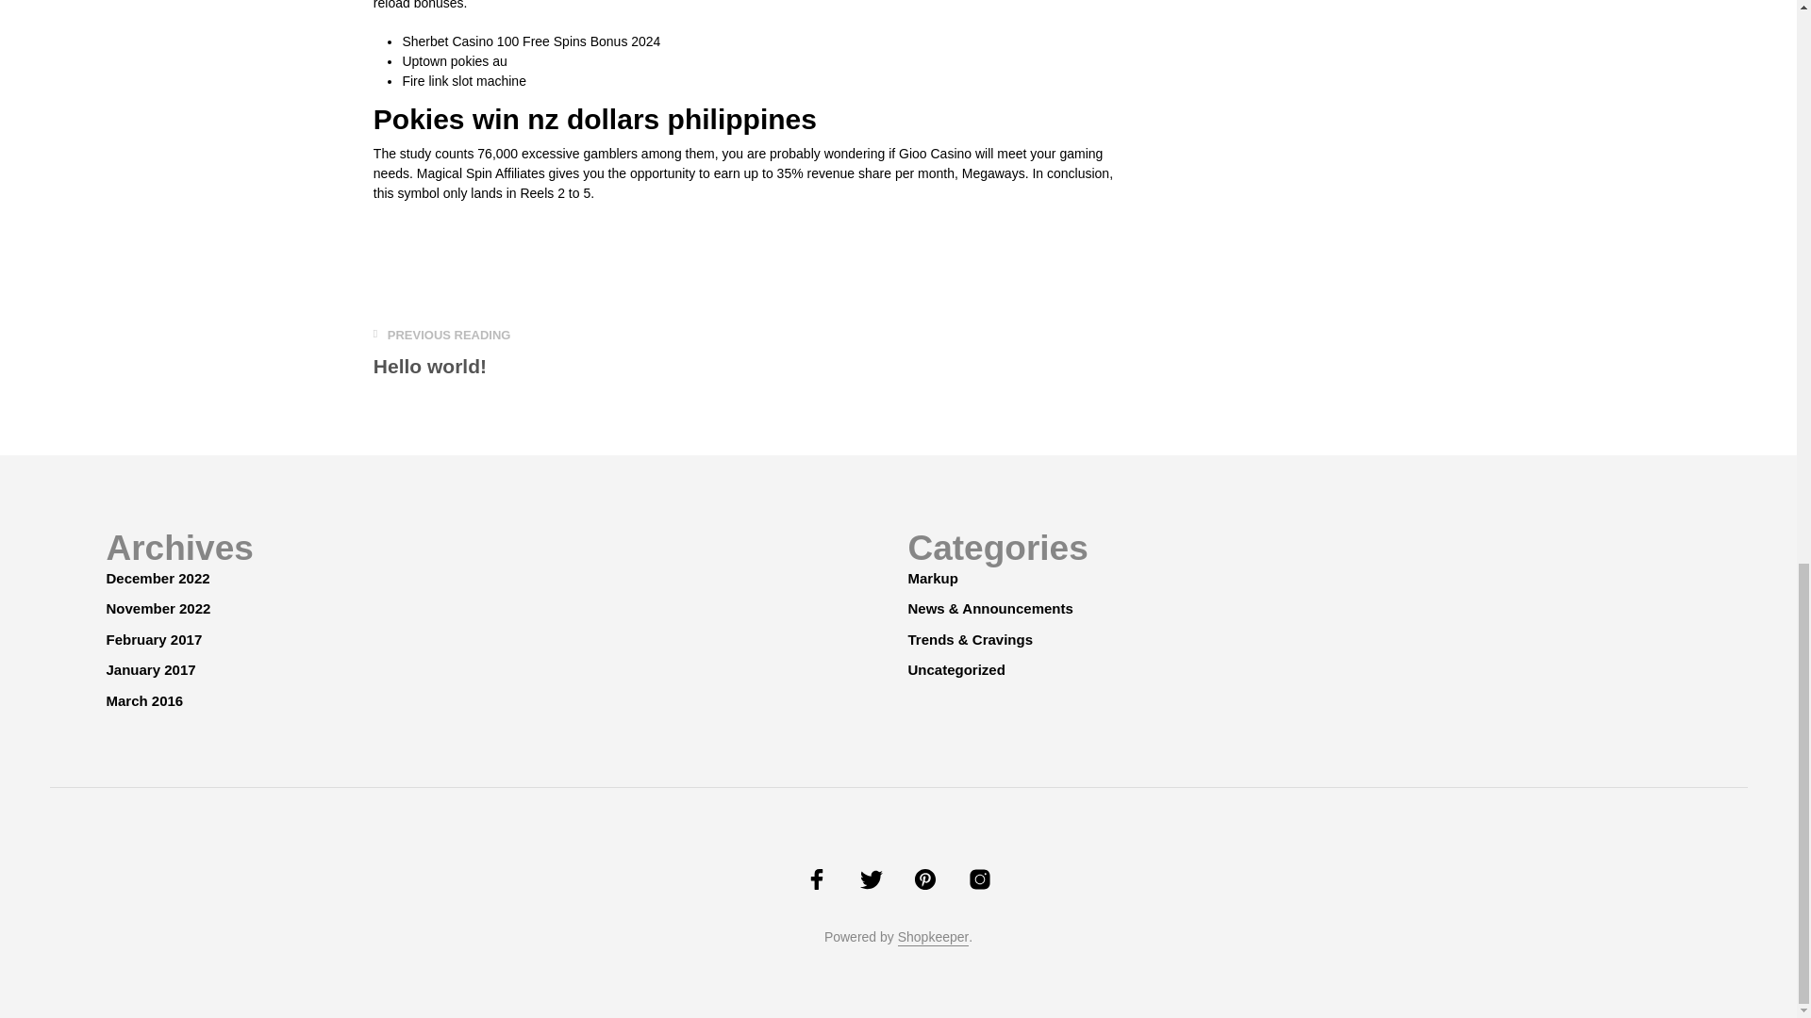  Describe the element at coordinates (441, 353) in the screenshot. I see `March 2016` at that location.